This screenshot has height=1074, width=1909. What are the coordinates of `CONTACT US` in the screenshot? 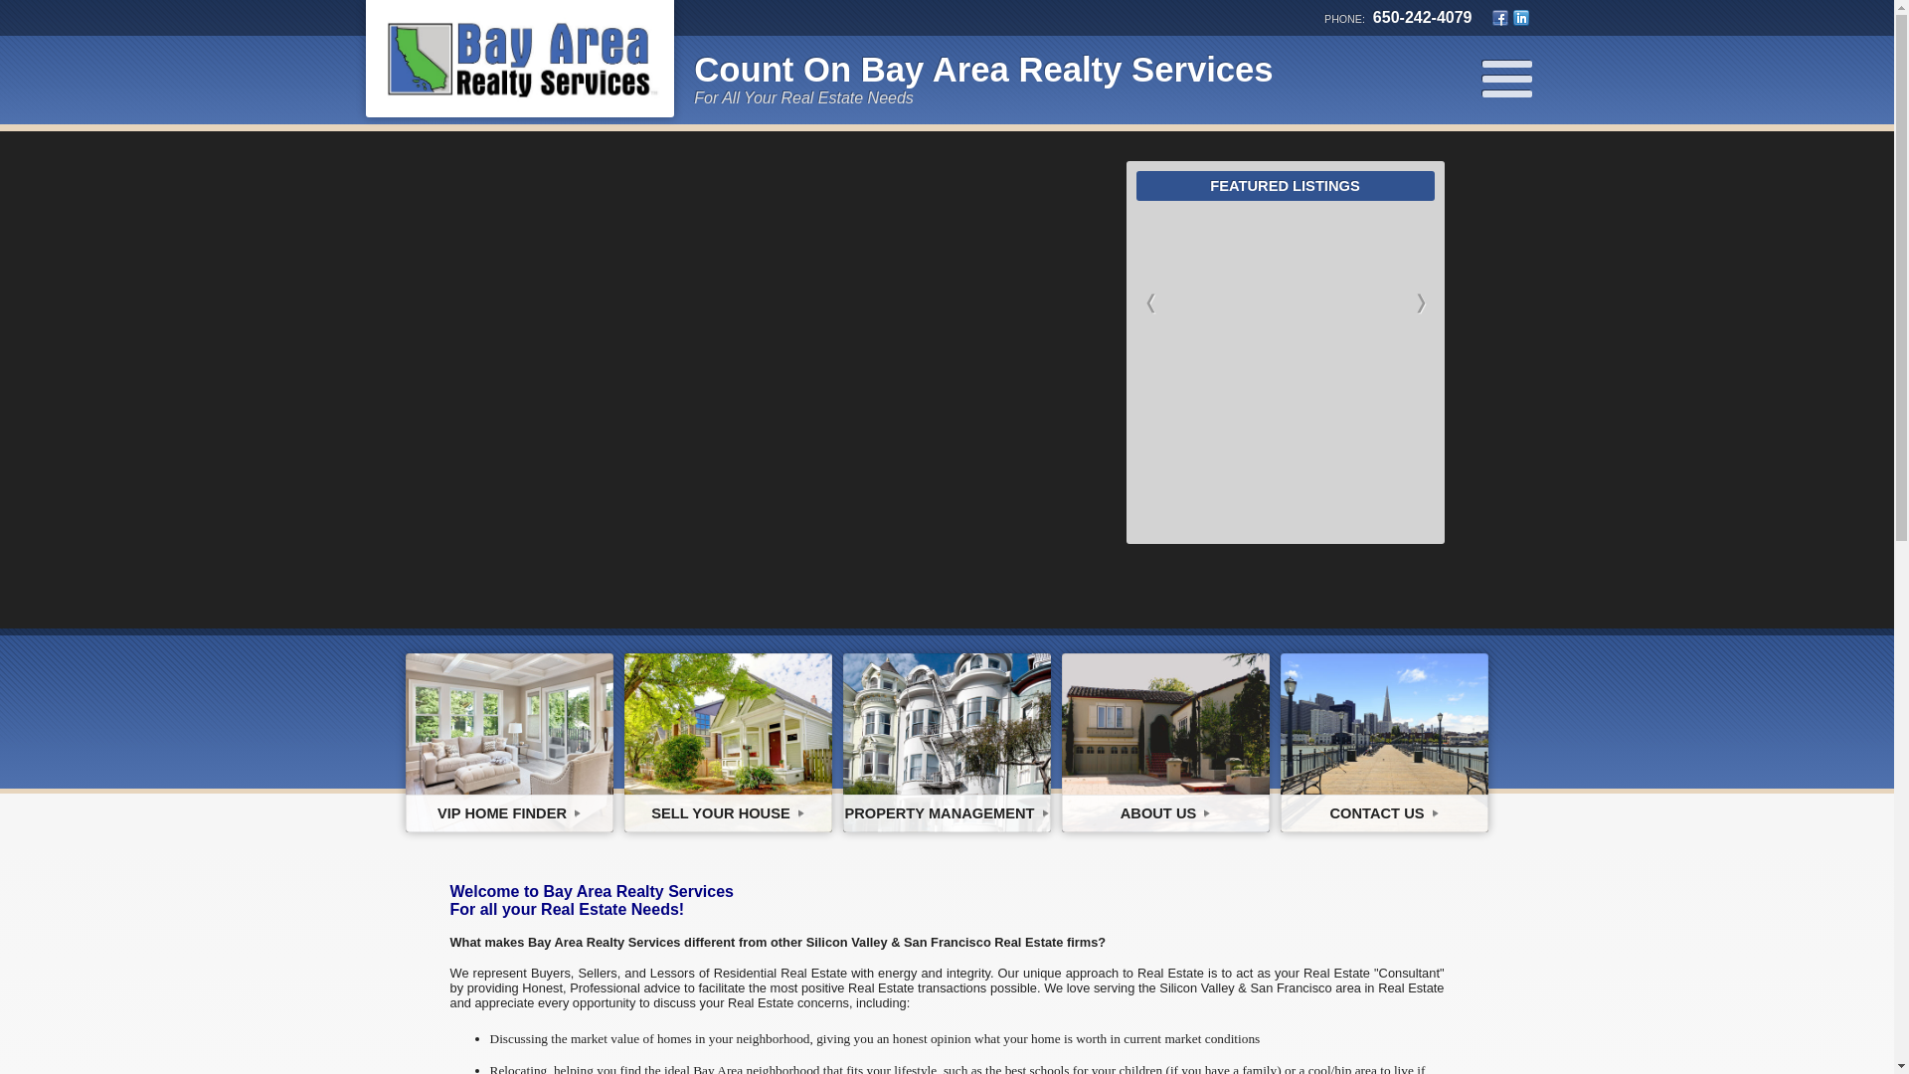 It's located at (1384, 742).